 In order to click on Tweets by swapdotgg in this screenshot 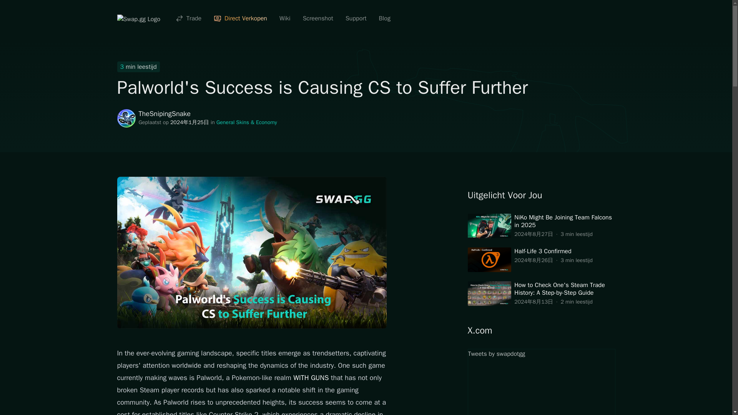, I will do `click(497, 354)`.